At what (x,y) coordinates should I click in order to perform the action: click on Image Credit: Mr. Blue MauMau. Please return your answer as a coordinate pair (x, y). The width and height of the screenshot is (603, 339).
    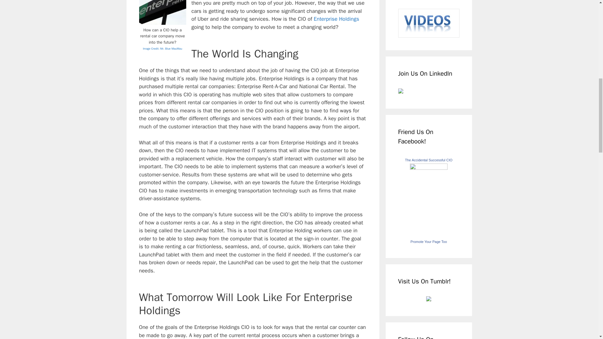
    Looking at the image, I should click on (162, 48).